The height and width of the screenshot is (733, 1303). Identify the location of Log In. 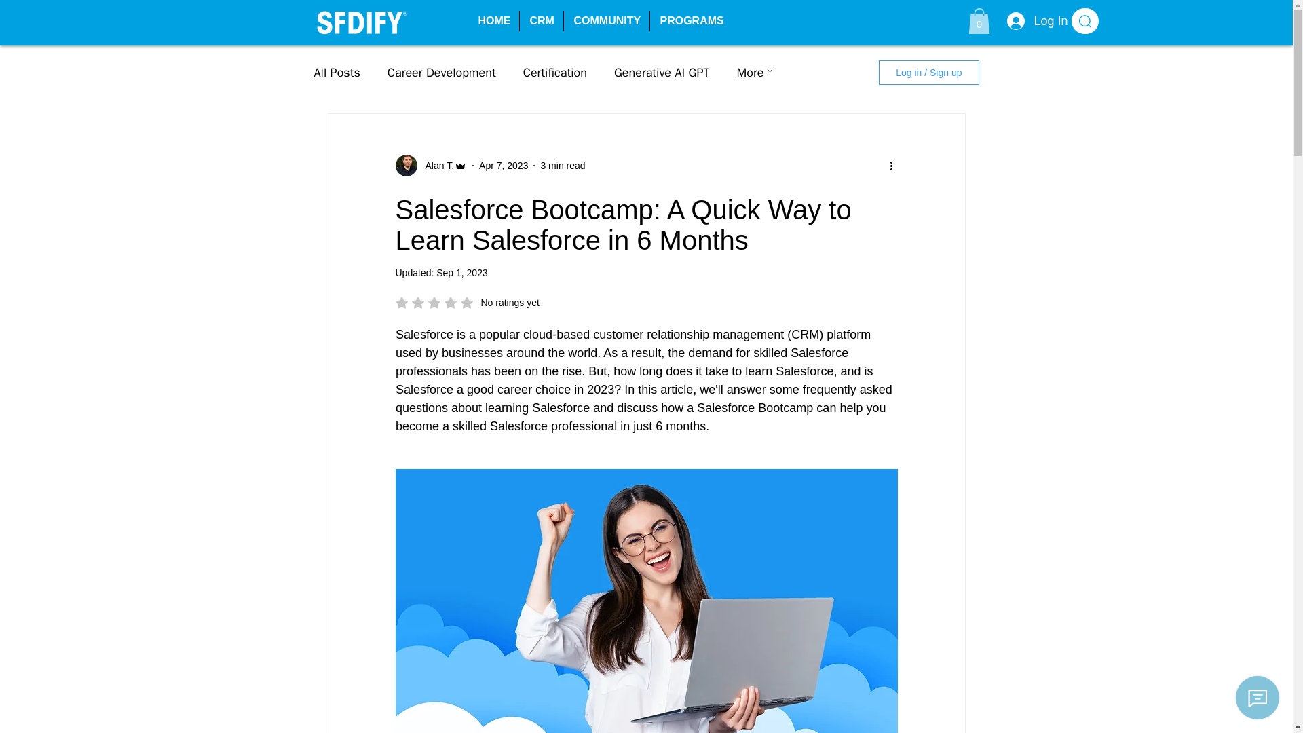
(1032, 20).